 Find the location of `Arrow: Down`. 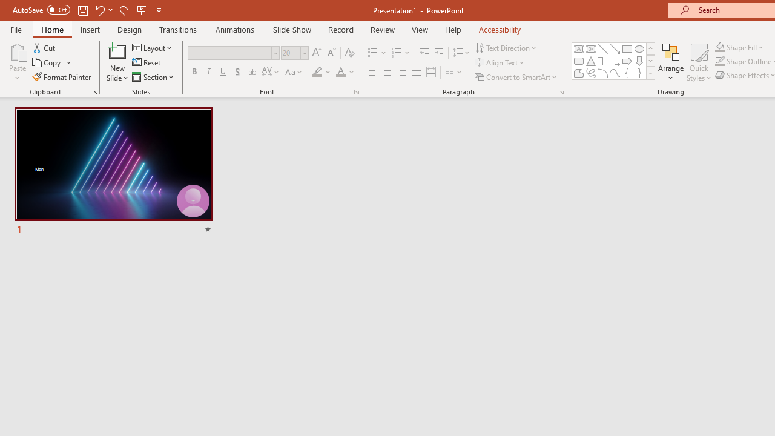

Arrow: Down is located at coordinates (639, 61).